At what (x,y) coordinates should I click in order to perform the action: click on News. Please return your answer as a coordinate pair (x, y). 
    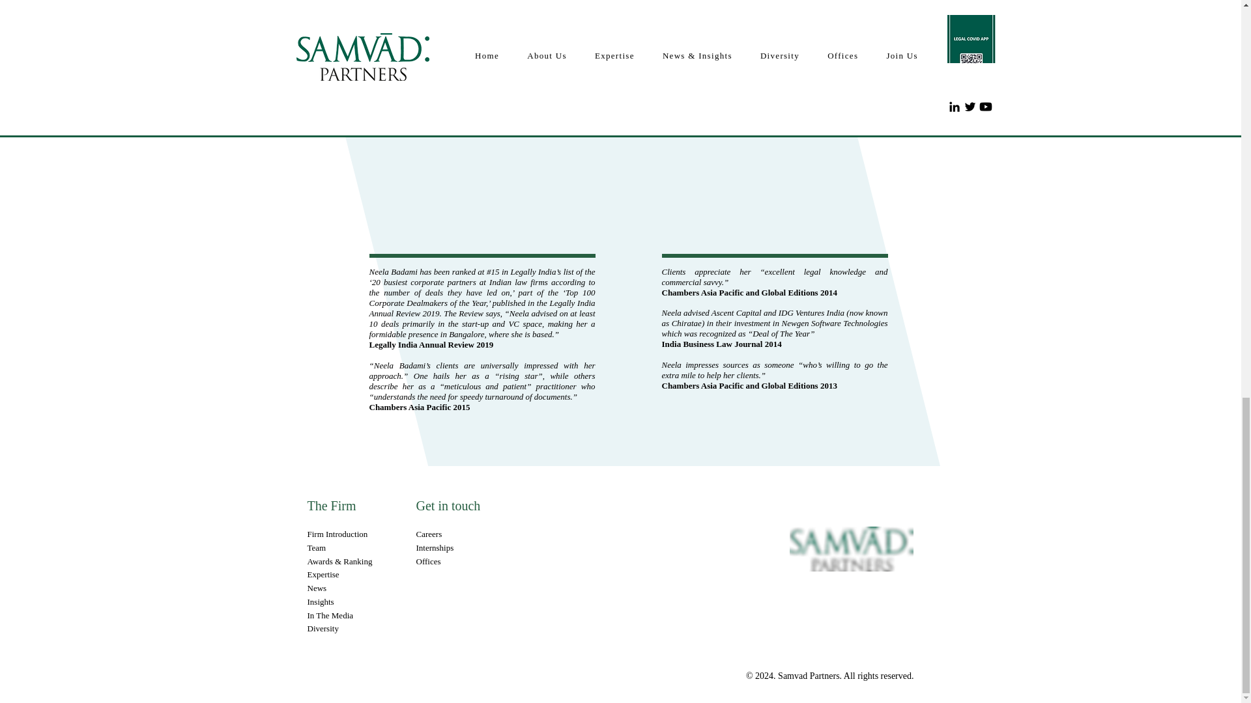
    Looking at the image, I should click on (317, 588).